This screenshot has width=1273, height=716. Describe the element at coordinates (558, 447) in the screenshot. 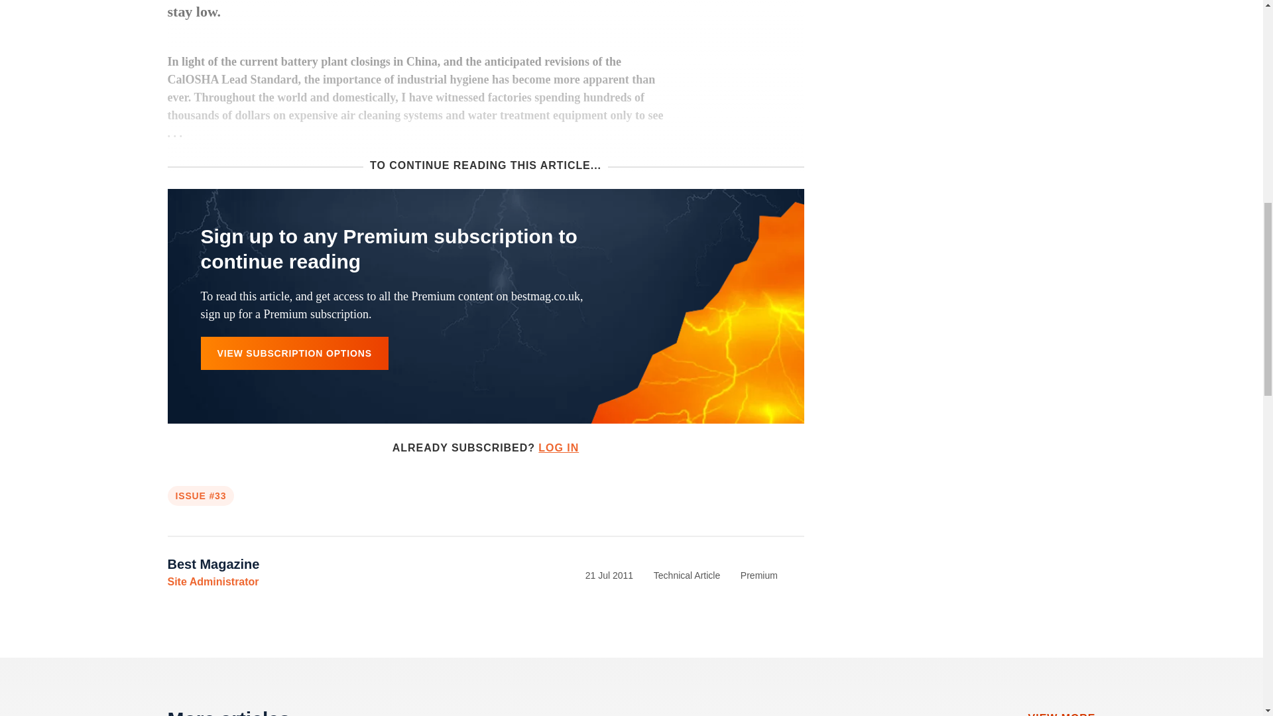

I see `LOG IN` at that location.